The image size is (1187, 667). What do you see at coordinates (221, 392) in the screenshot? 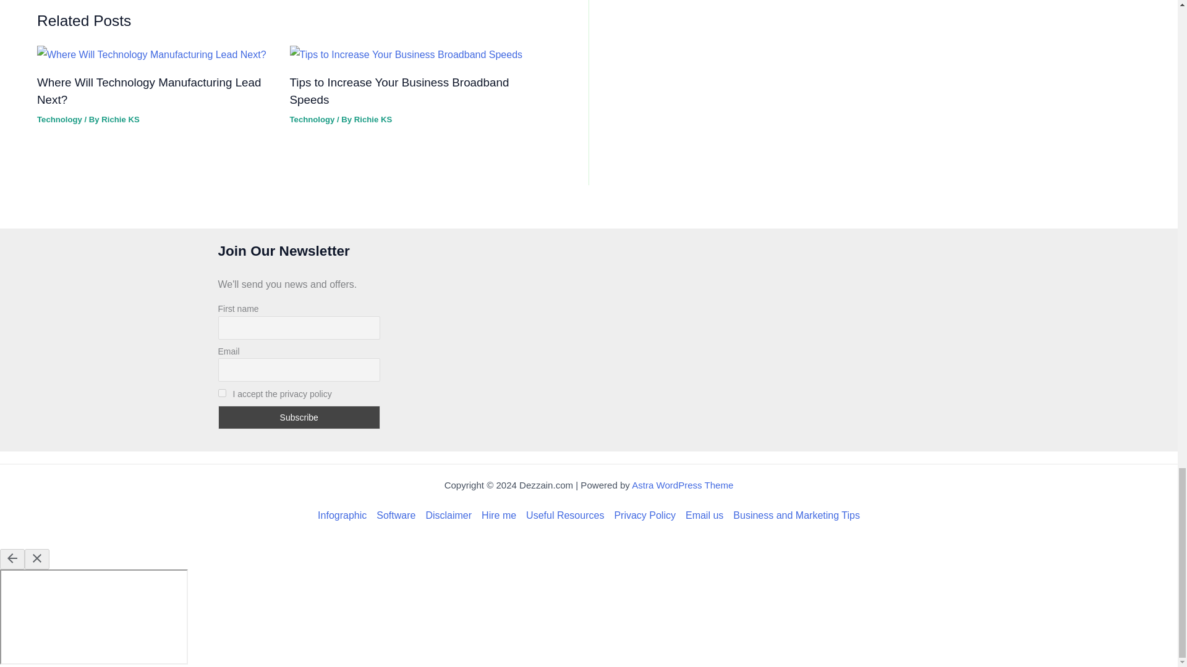
I see `on` at bounding box center [221, 392].